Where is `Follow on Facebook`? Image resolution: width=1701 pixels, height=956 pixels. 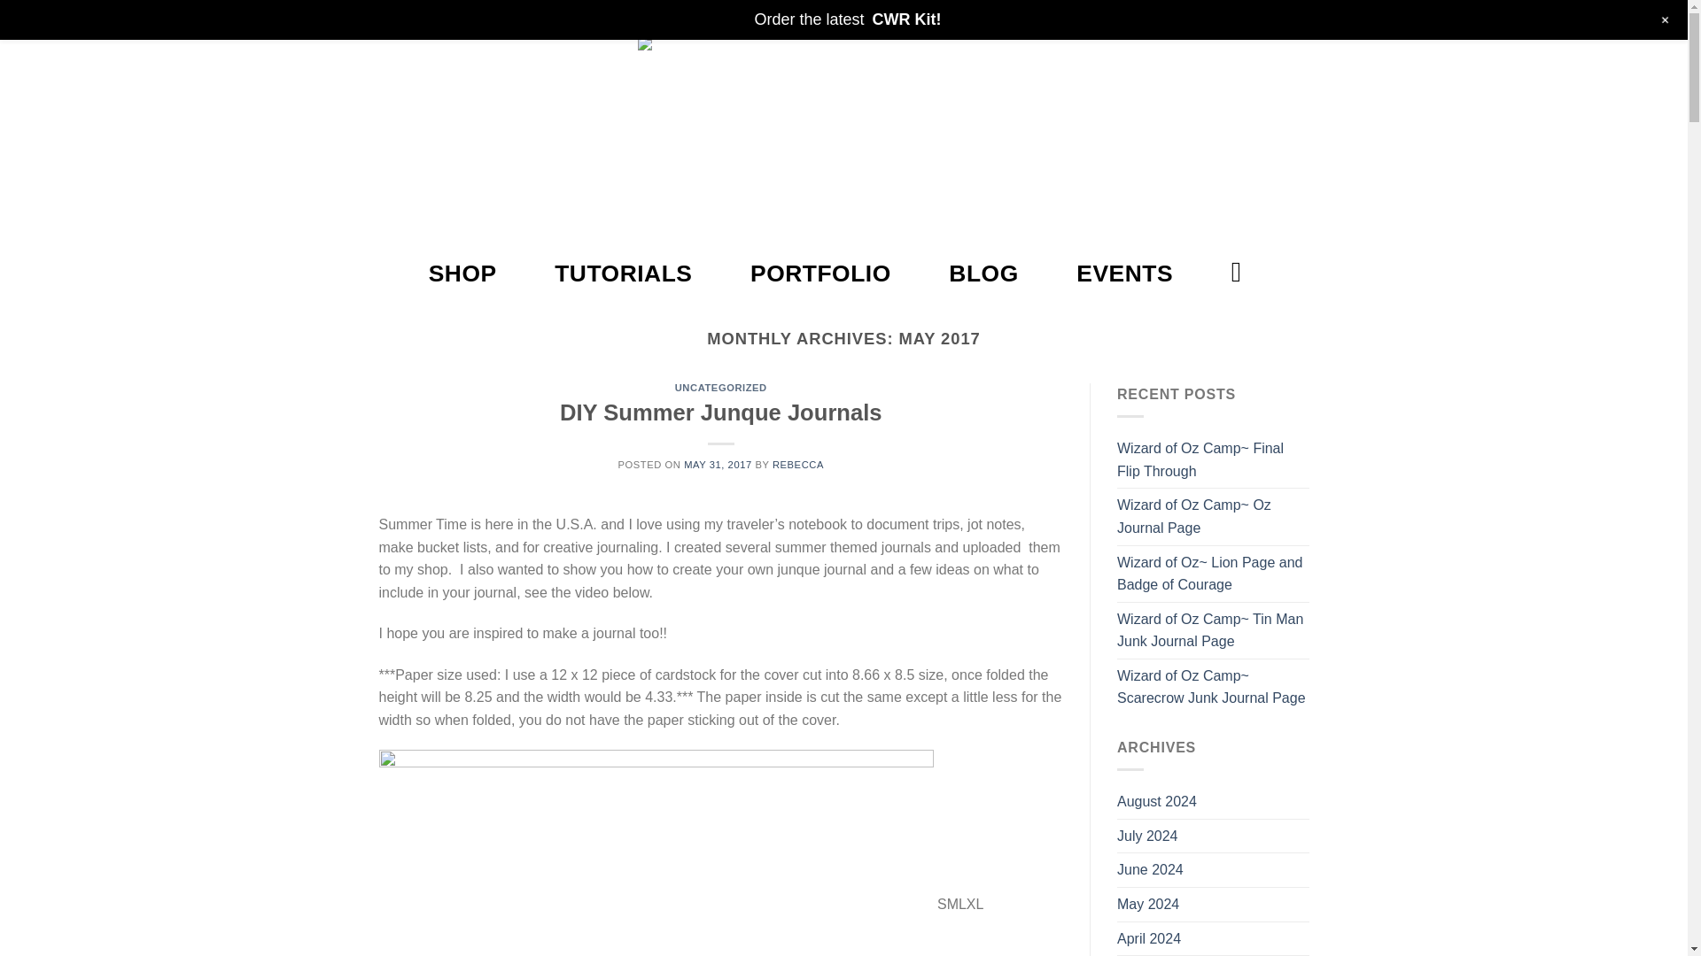
Follow on Facebook is located at coordinates (392, 18).